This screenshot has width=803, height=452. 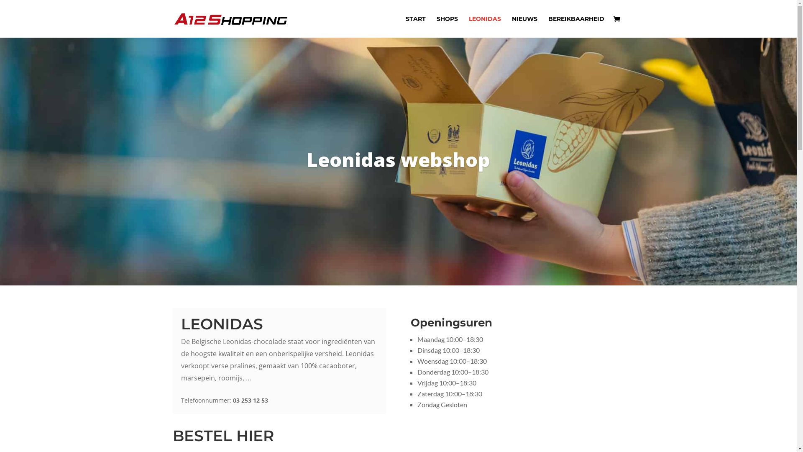 What do you see at coordinates (416, 27) in the screenshot?
I see `START` at bounding box center [416, 27].